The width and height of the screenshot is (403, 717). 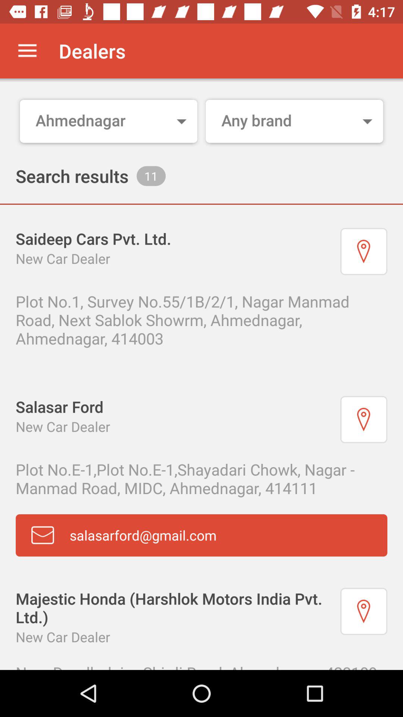 I want to click on show on maps, so click(x=364, y=419).